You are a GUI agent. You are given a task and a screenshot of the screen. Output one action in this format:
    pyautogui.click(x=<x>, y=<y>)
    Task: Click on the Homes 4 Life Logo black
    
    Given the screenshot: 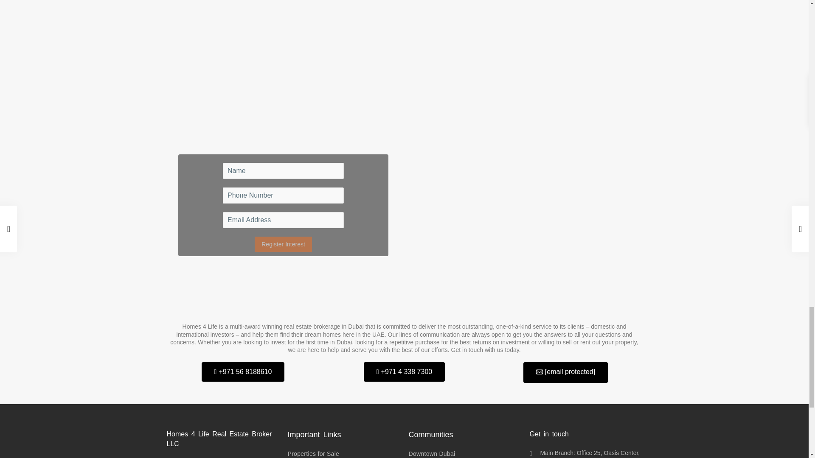 What is the action you would take?
    pyautogui.click(x=404, y=297)
    